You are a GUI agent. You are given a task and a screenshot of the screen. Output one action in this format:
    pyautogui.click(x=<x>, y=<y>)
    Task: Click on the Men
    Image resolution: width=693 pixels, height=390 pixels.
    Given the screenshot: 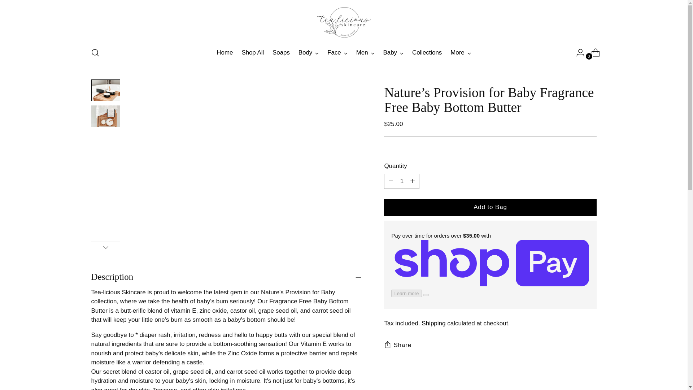 What is the action you would take?
    pyautogui.click(x=362, y=52)
    